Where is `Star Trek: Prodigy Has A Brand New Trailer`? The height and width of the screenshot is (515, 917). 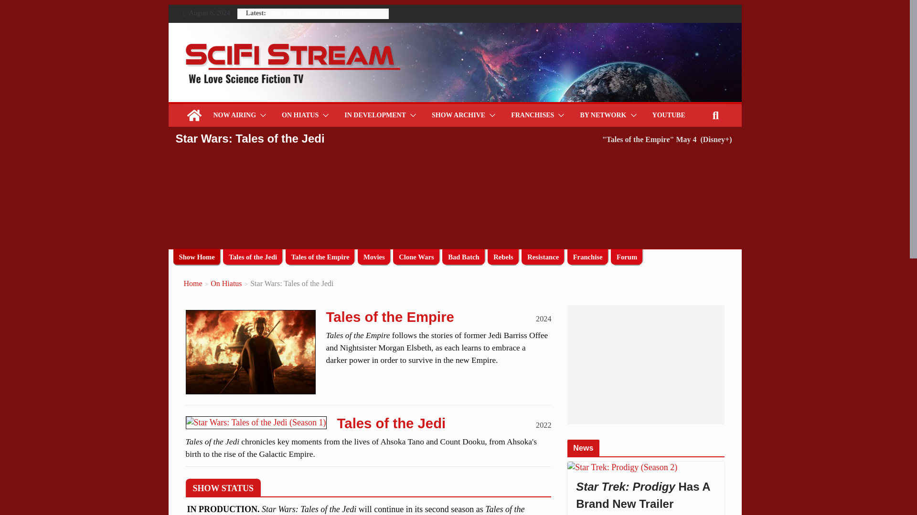 Star Trek: Prodigy Has A Brand New Trailer is located at coordinates (645, 495).